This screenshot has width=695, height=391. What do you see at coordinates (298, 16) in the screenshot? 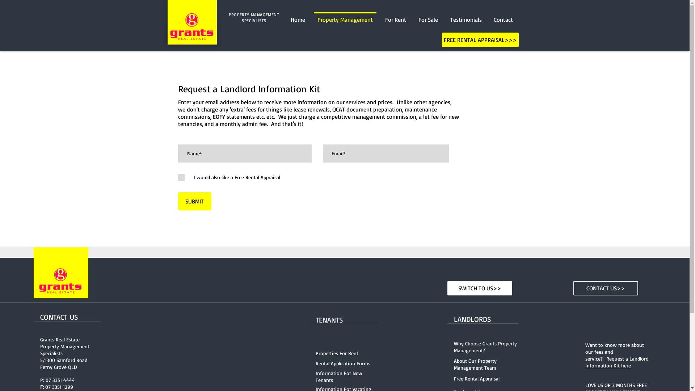
I see `Home` at bounding box center [298, 16].